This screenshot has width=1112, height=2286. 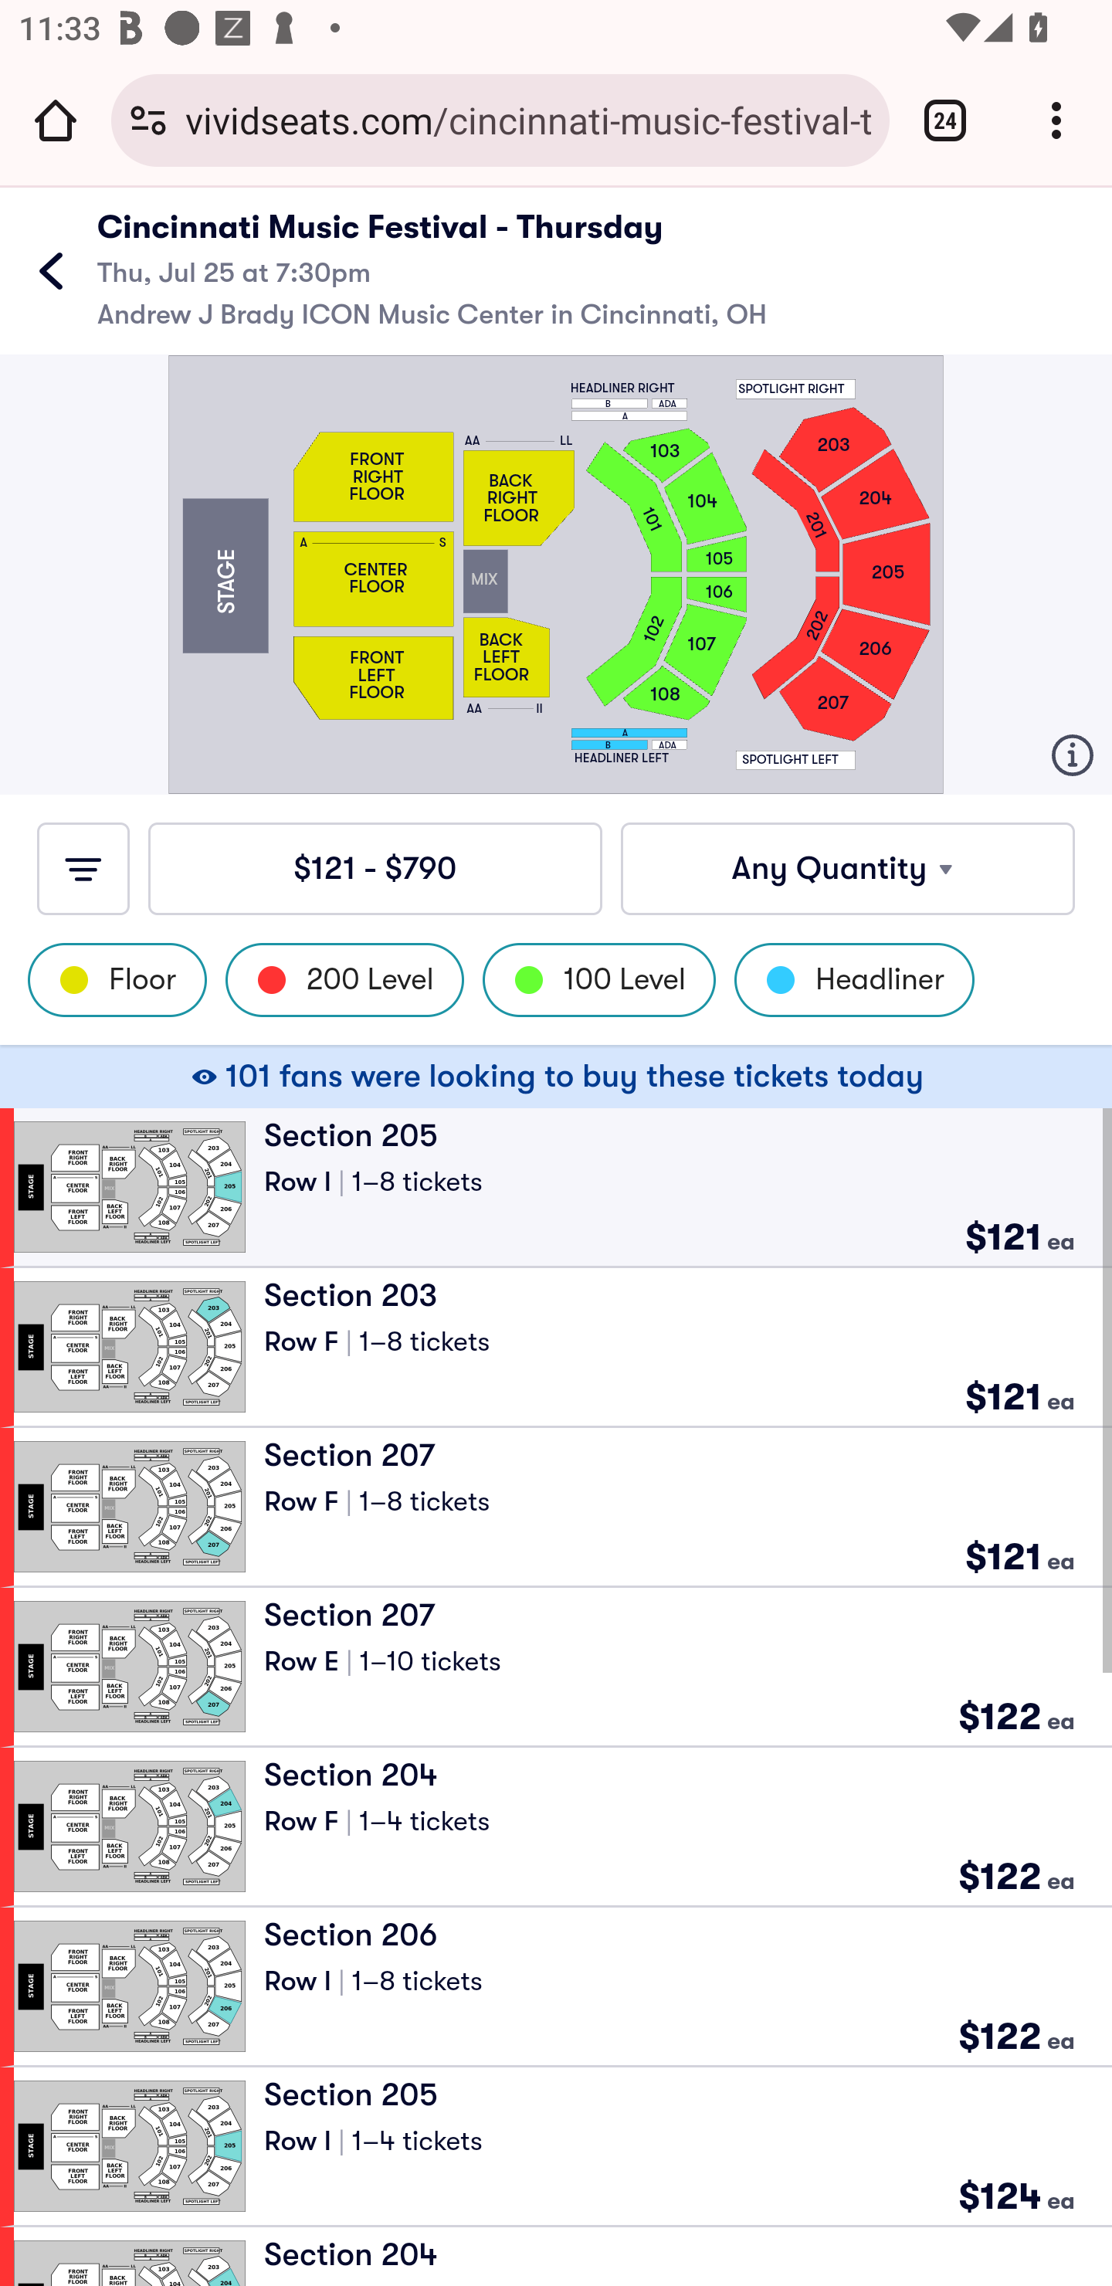 What do you see at coordinates (562, 1506) in the screenshot?
I see `Section 207 Row F | 1–8 tickets $121 ea` at bounding box center [562, 1506].